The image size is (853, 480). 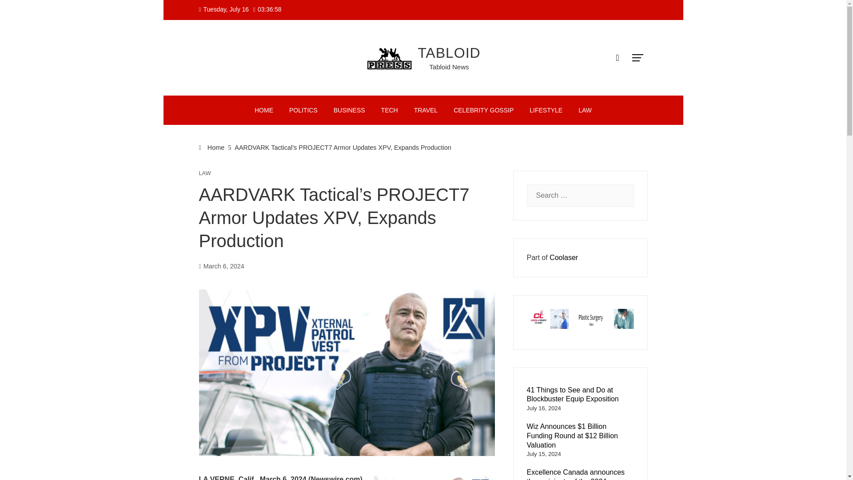 I want to click on LAW, so click(x=585, y=110).